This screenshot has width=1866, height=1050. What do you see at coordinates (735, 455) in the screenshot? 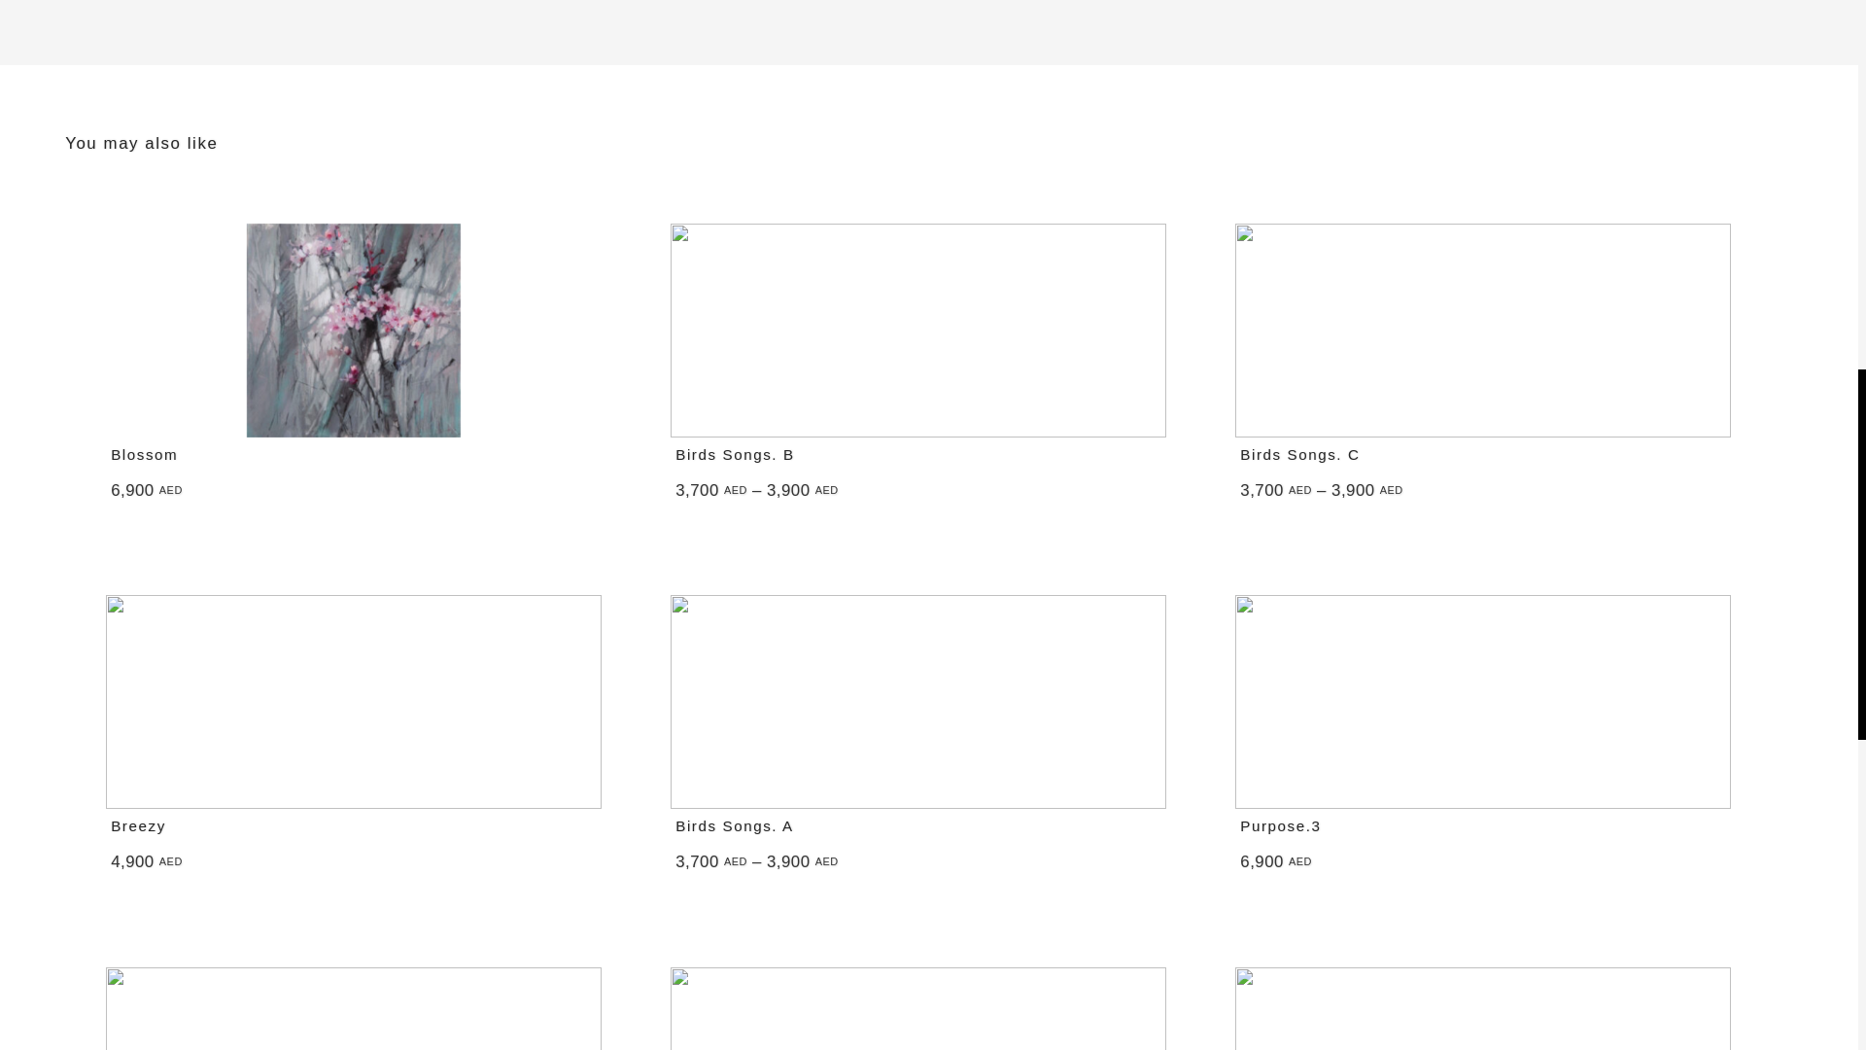
I see `Birds Songs. B` at bounding box center [735, 455].